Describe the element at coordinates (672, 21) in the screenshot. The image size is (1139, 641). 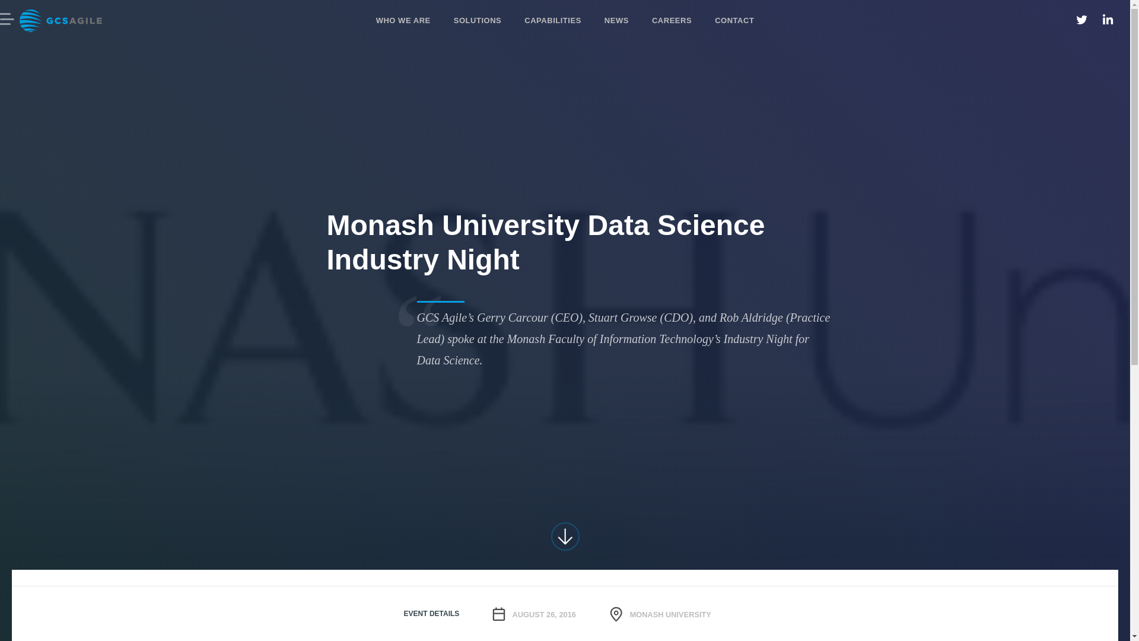
I see `CAREERS` at that location.